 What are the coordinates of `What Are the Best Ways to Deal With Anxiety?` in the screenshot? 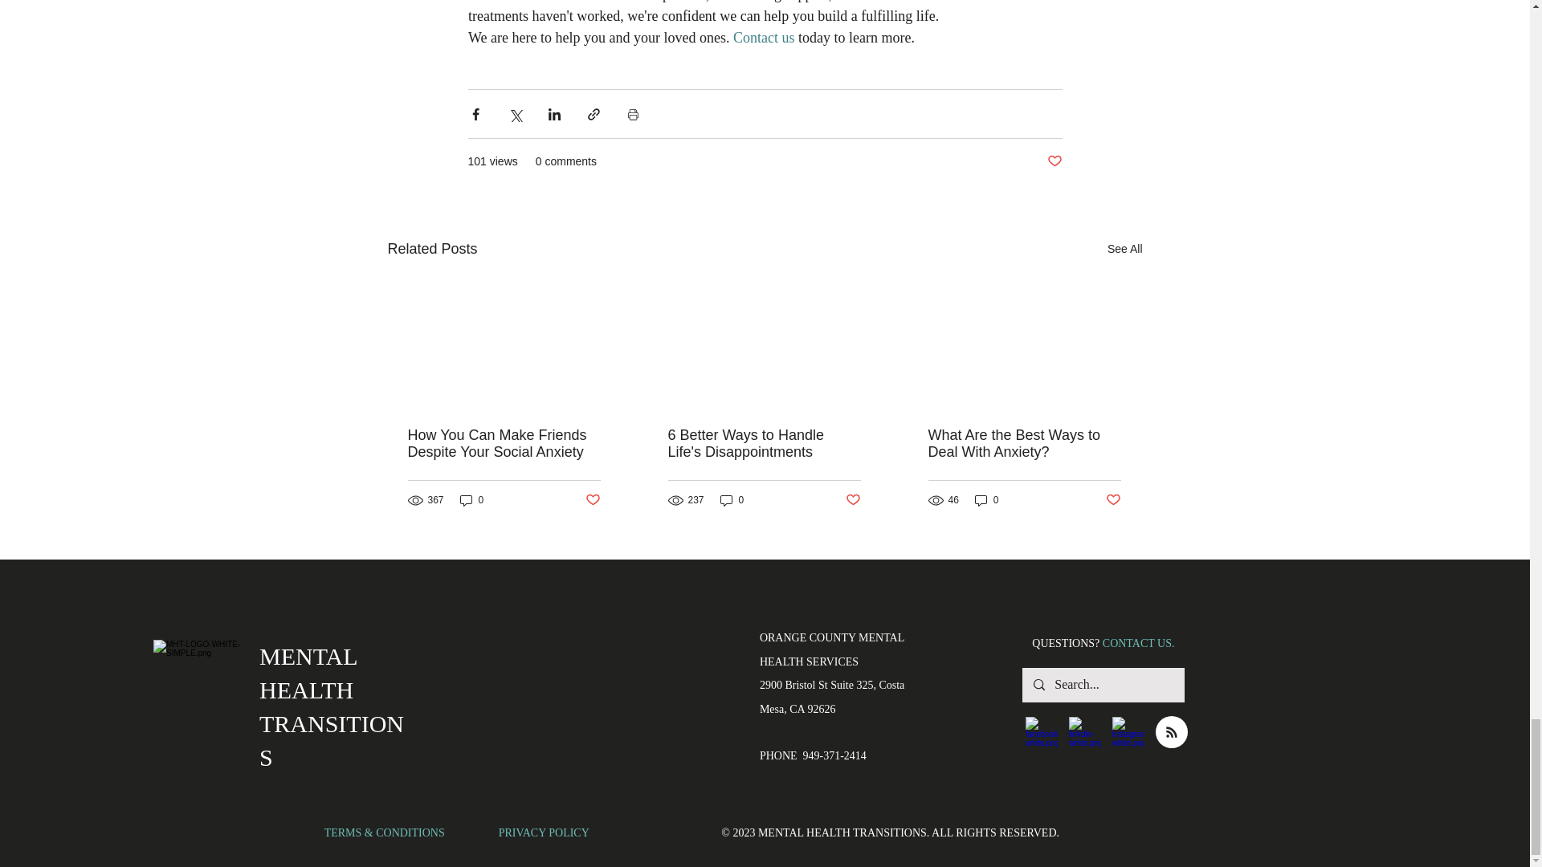 It's located at (1024, 443).